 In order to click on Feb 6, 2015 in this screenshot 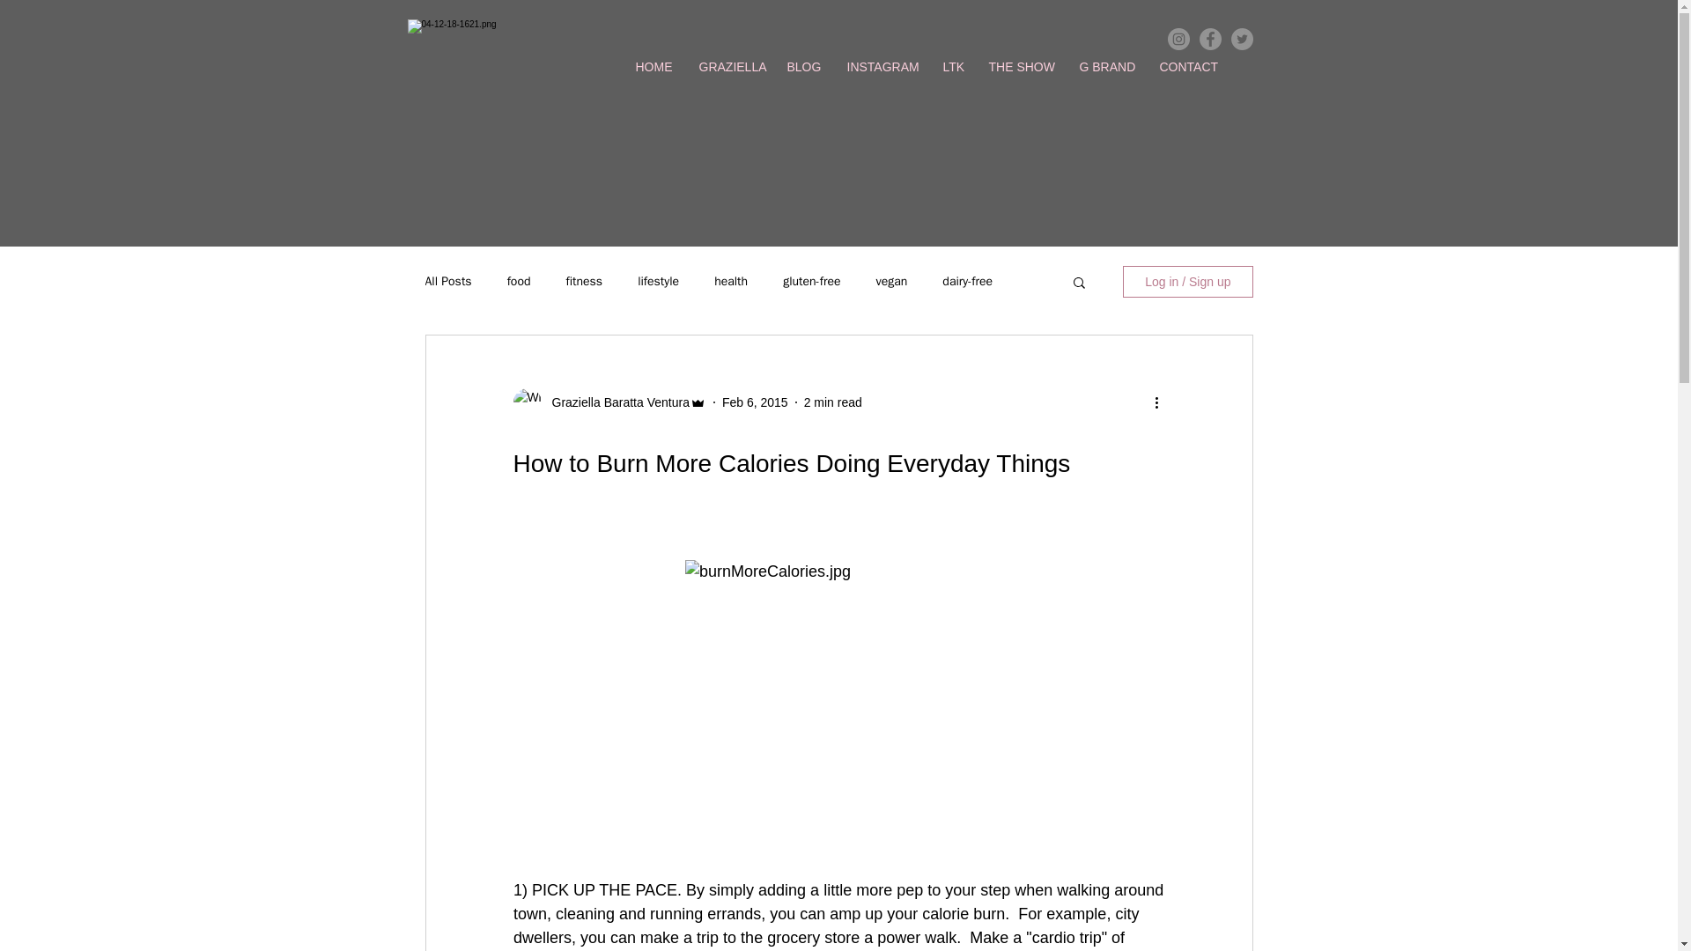, I will do `click(754, 402)`.